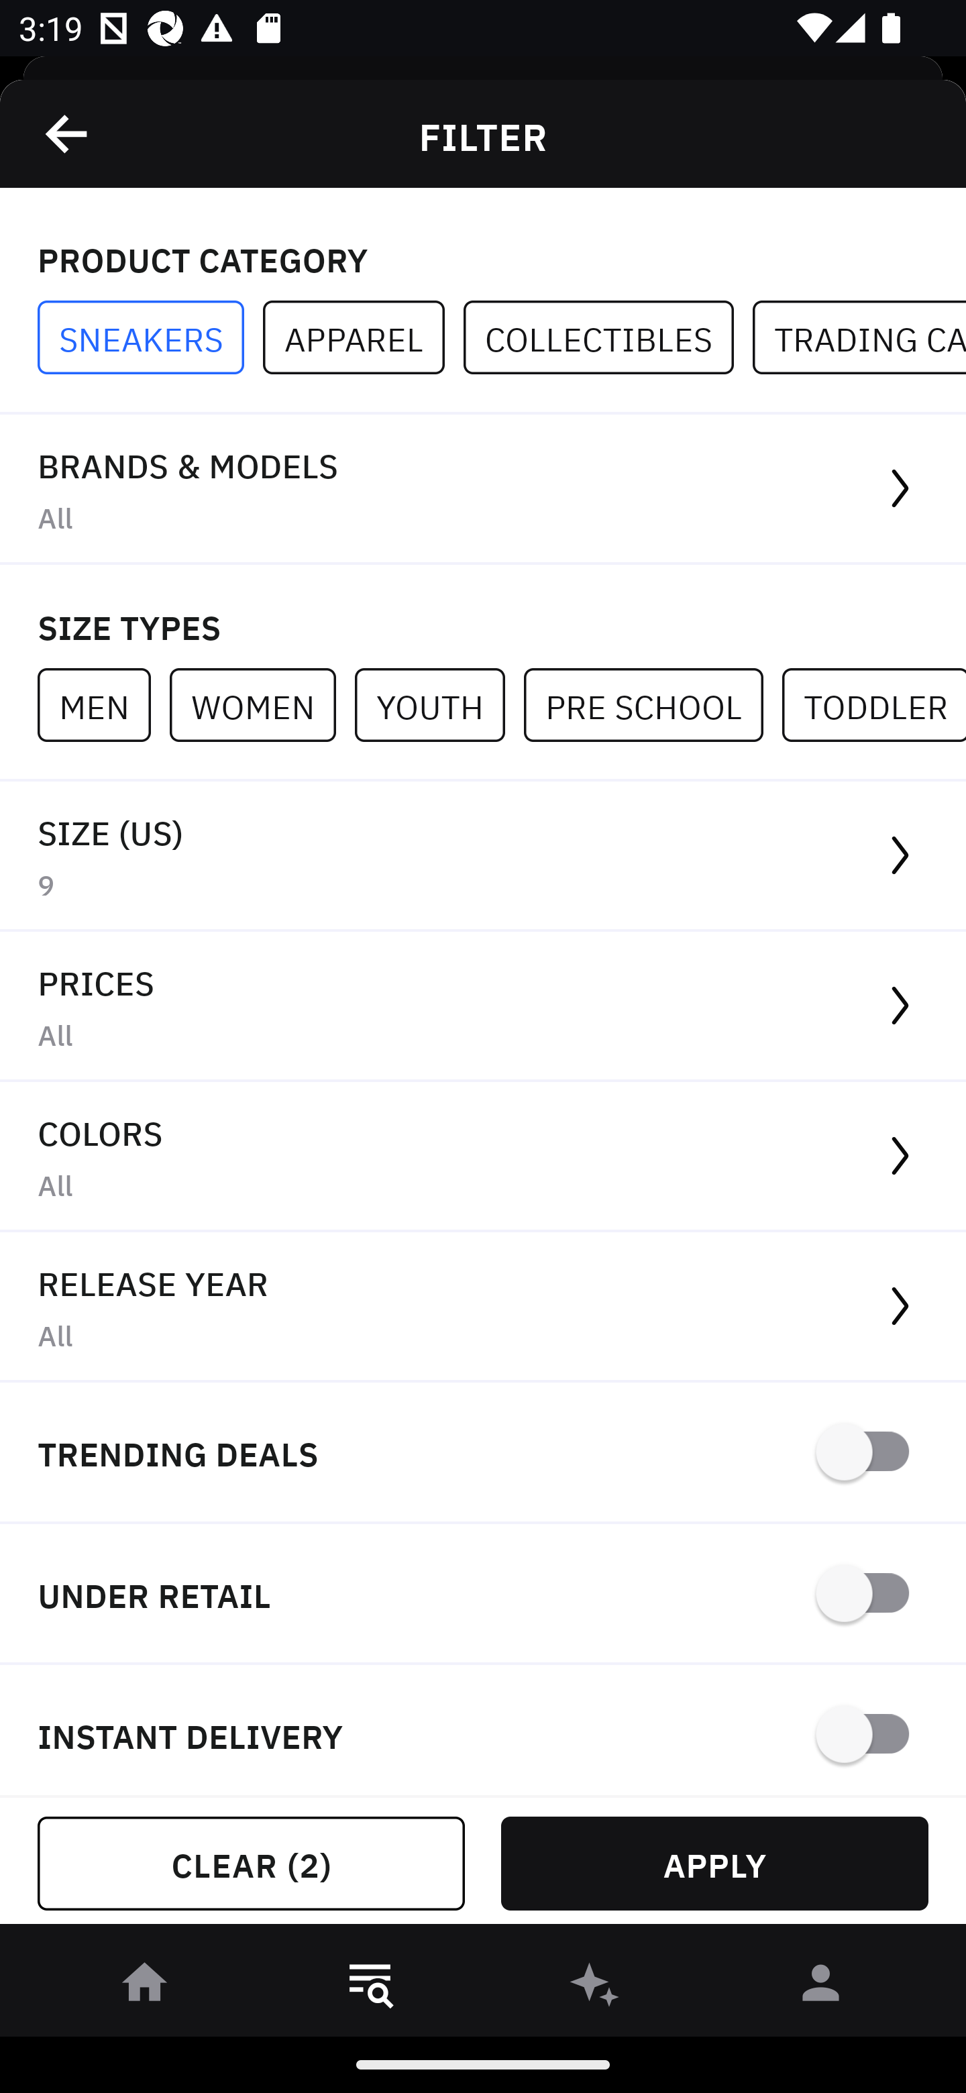  Describe the element at coordinates (370, 1987) in the screenshot. I see `󱎸` at that location.